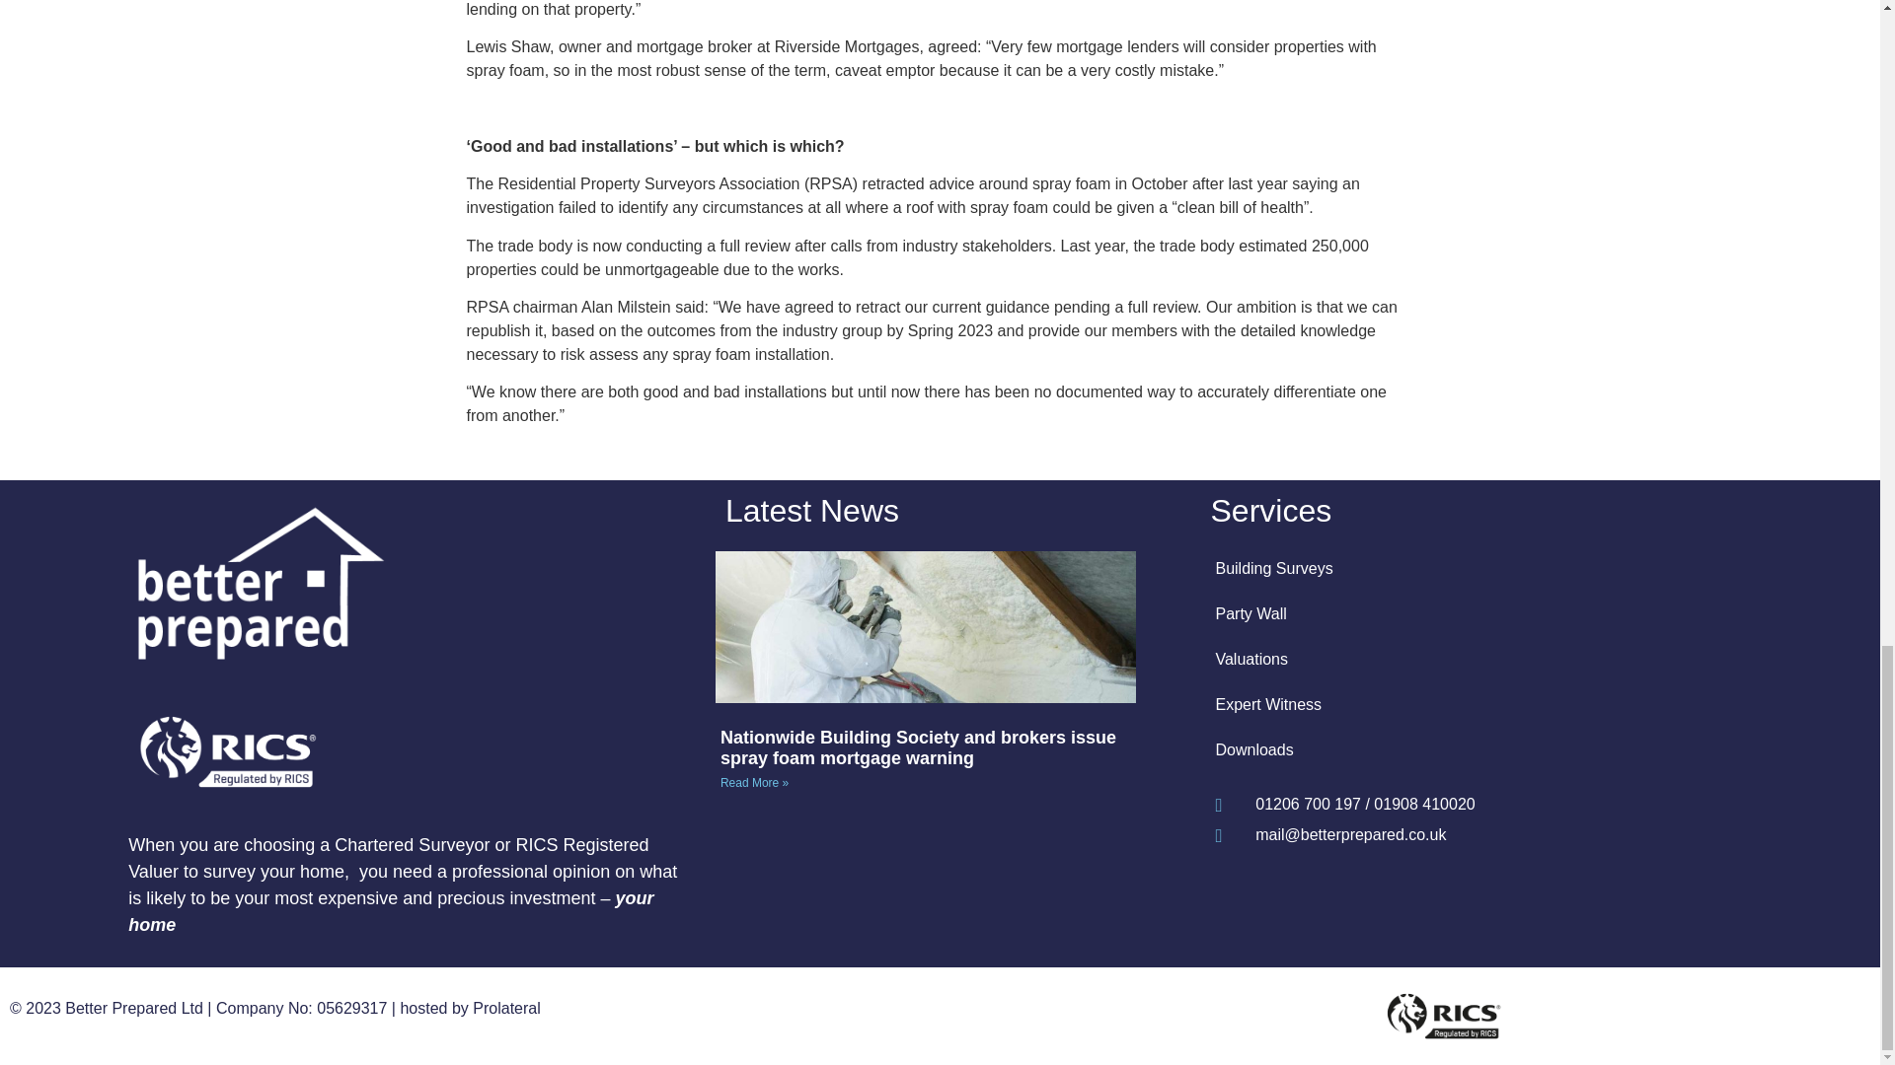 This screenshot has height=1065, width=1895. Describe the element at coordinates (1473, 569) in the screenshot. I see `Building Surveys` at that location.